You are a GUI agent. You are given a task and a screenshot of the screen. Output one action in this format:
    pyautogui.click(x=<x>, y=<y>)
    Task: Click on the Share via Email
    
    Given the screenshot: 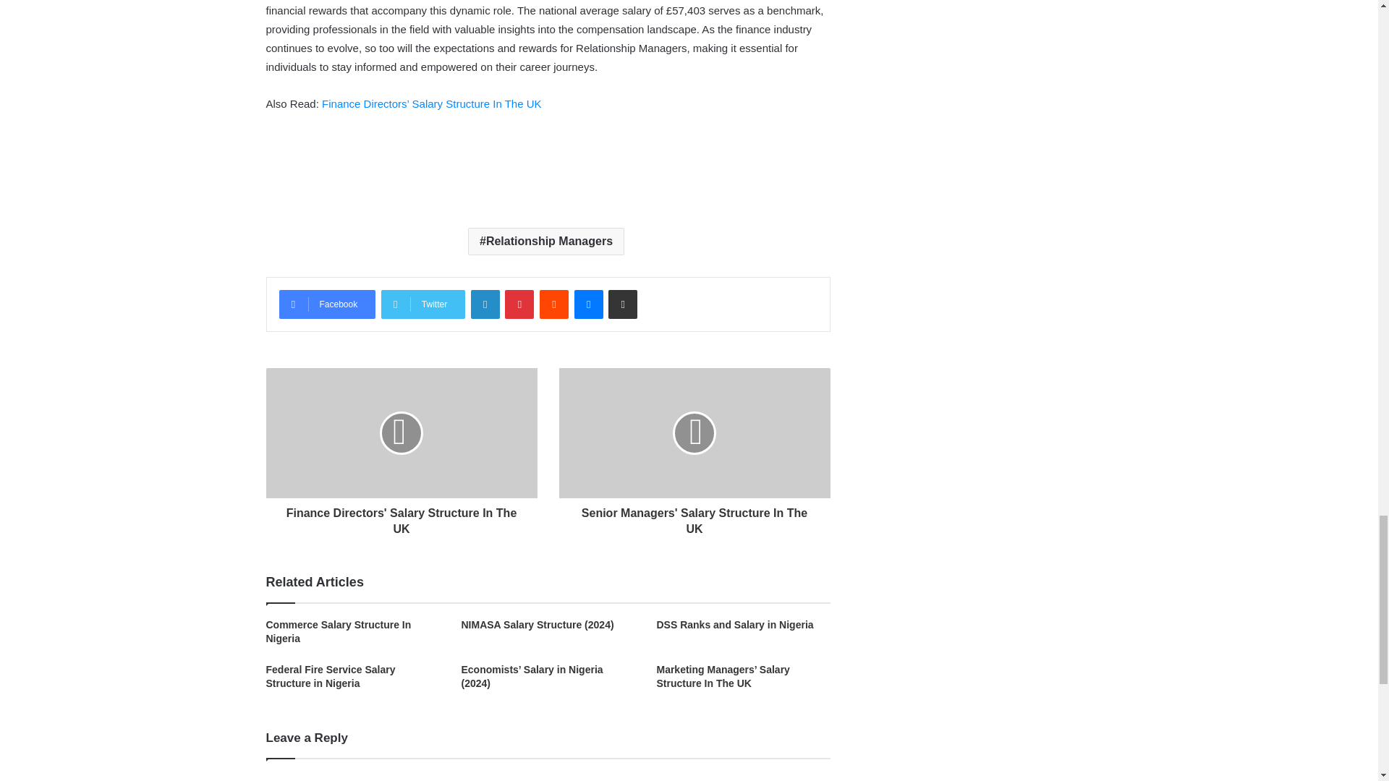 What is the action you would take?
    pyautogui.click(x=622, y=304)
    